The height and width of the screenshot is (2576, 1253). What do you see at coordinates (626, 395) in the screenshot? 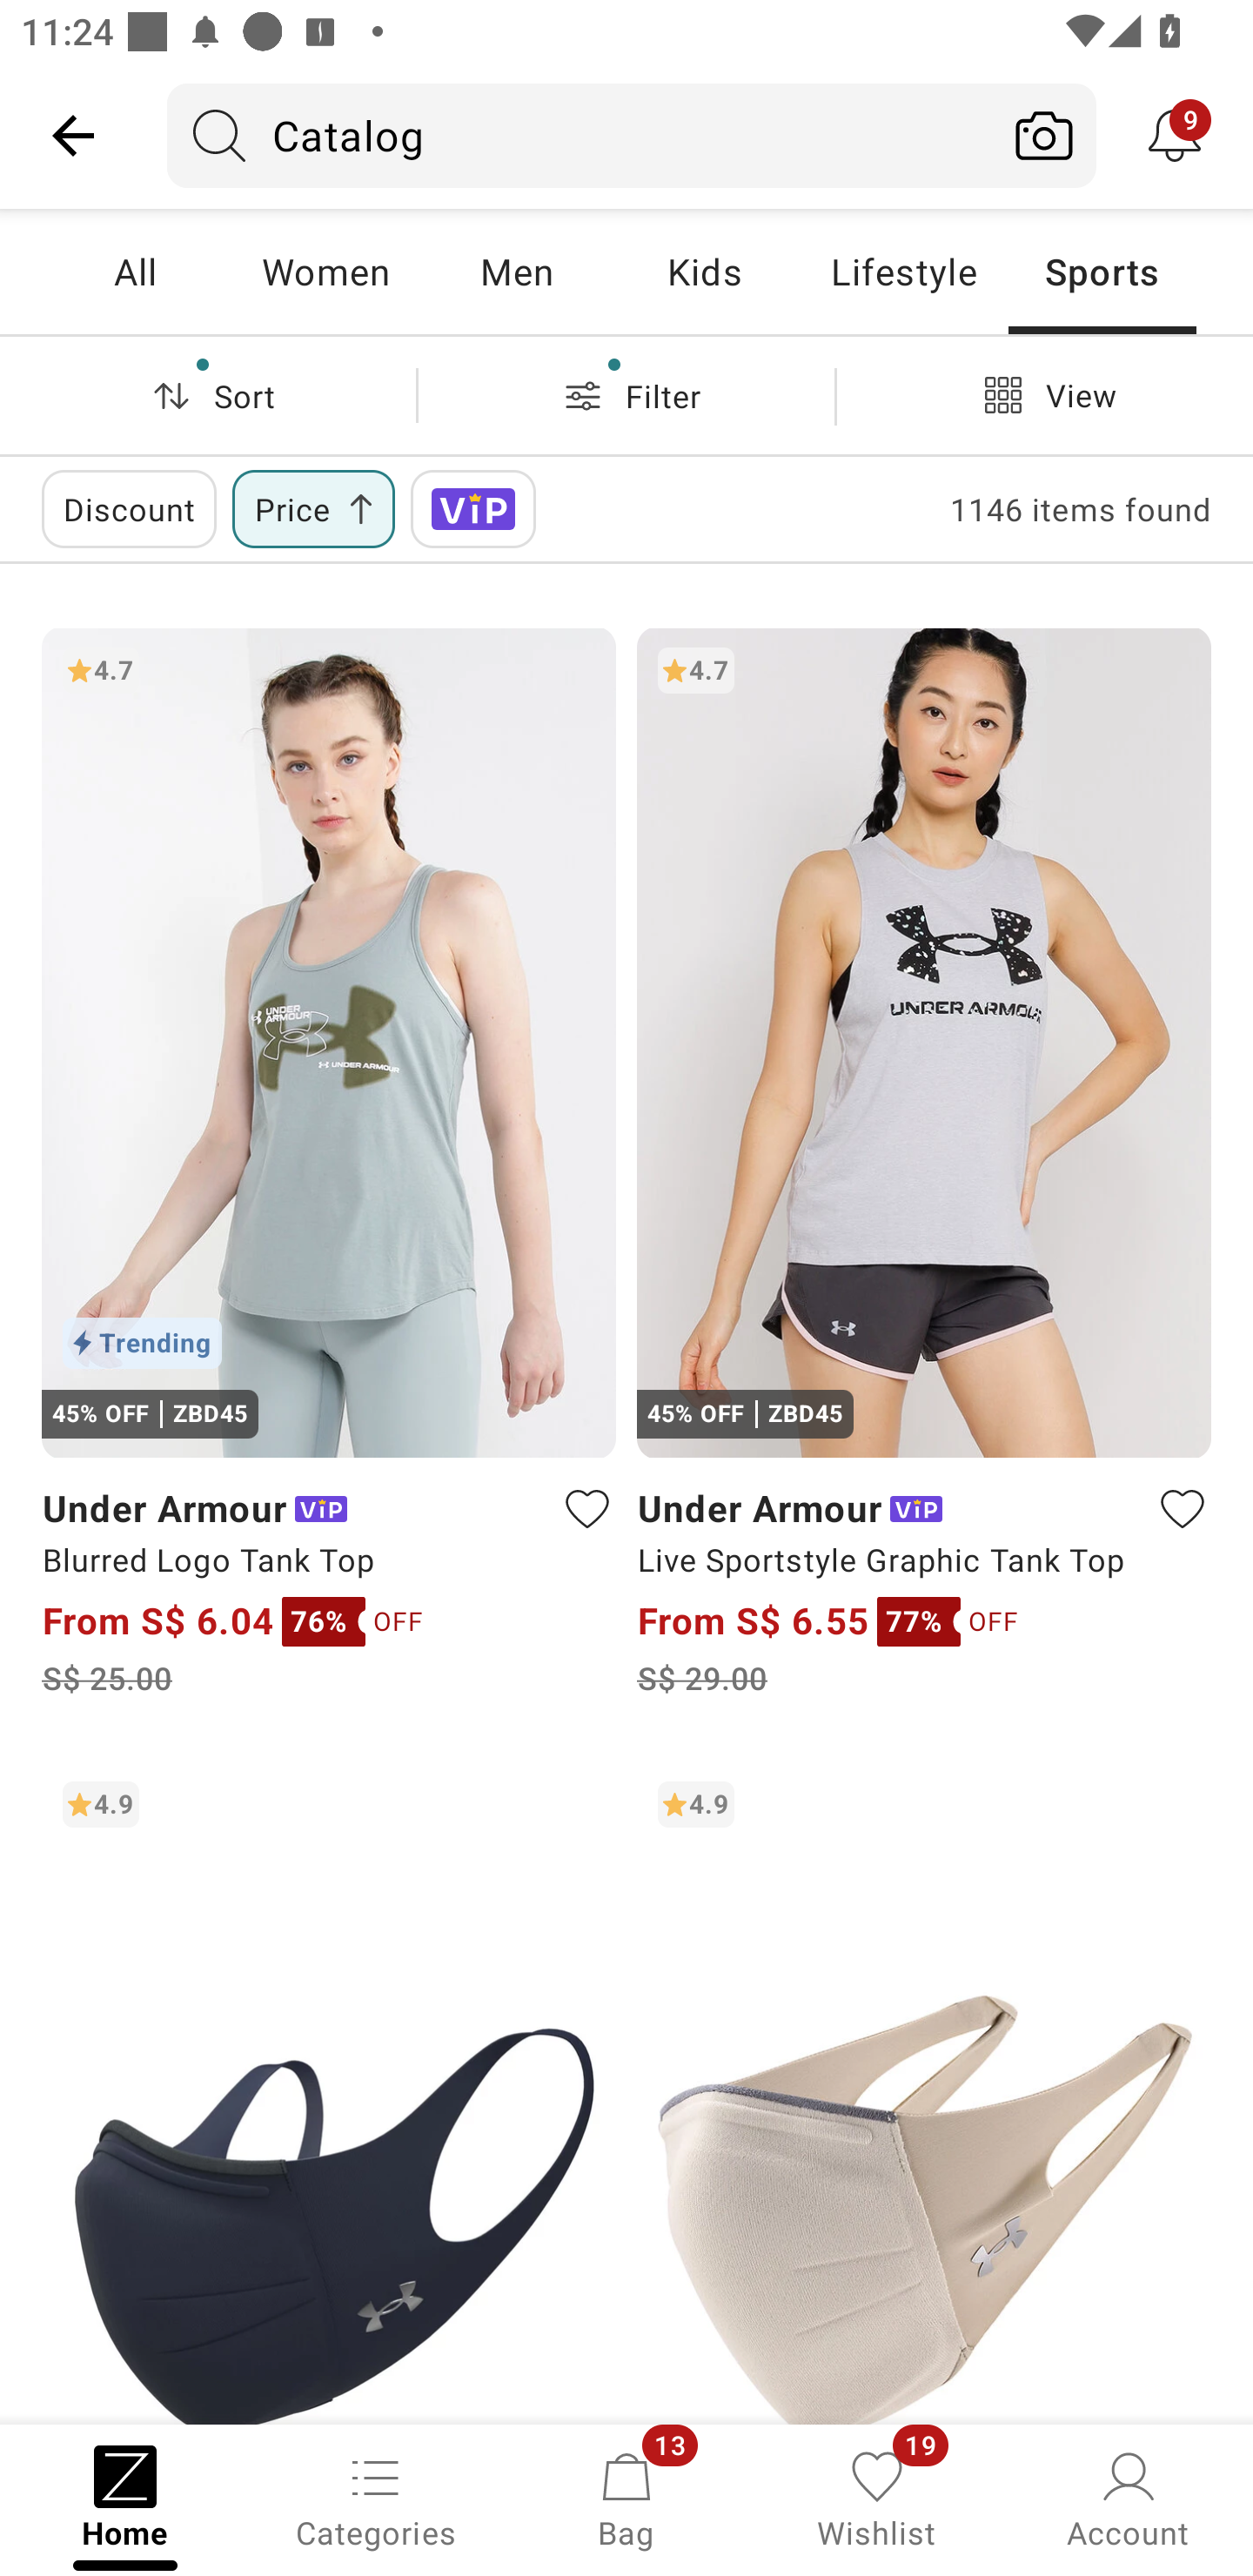
I see `Filter` at bounding box center [626, 395].